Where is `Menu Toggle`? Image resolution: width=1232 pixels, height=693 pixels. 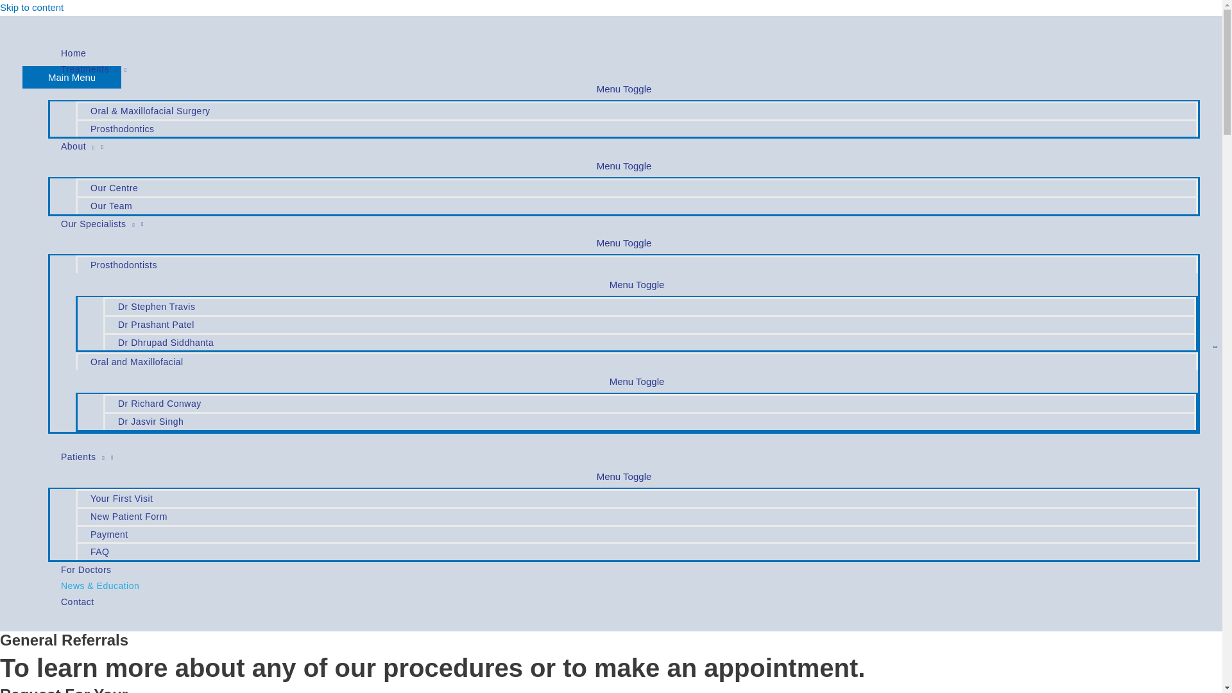 Menu Toggle is located at coordinates (624, 476).